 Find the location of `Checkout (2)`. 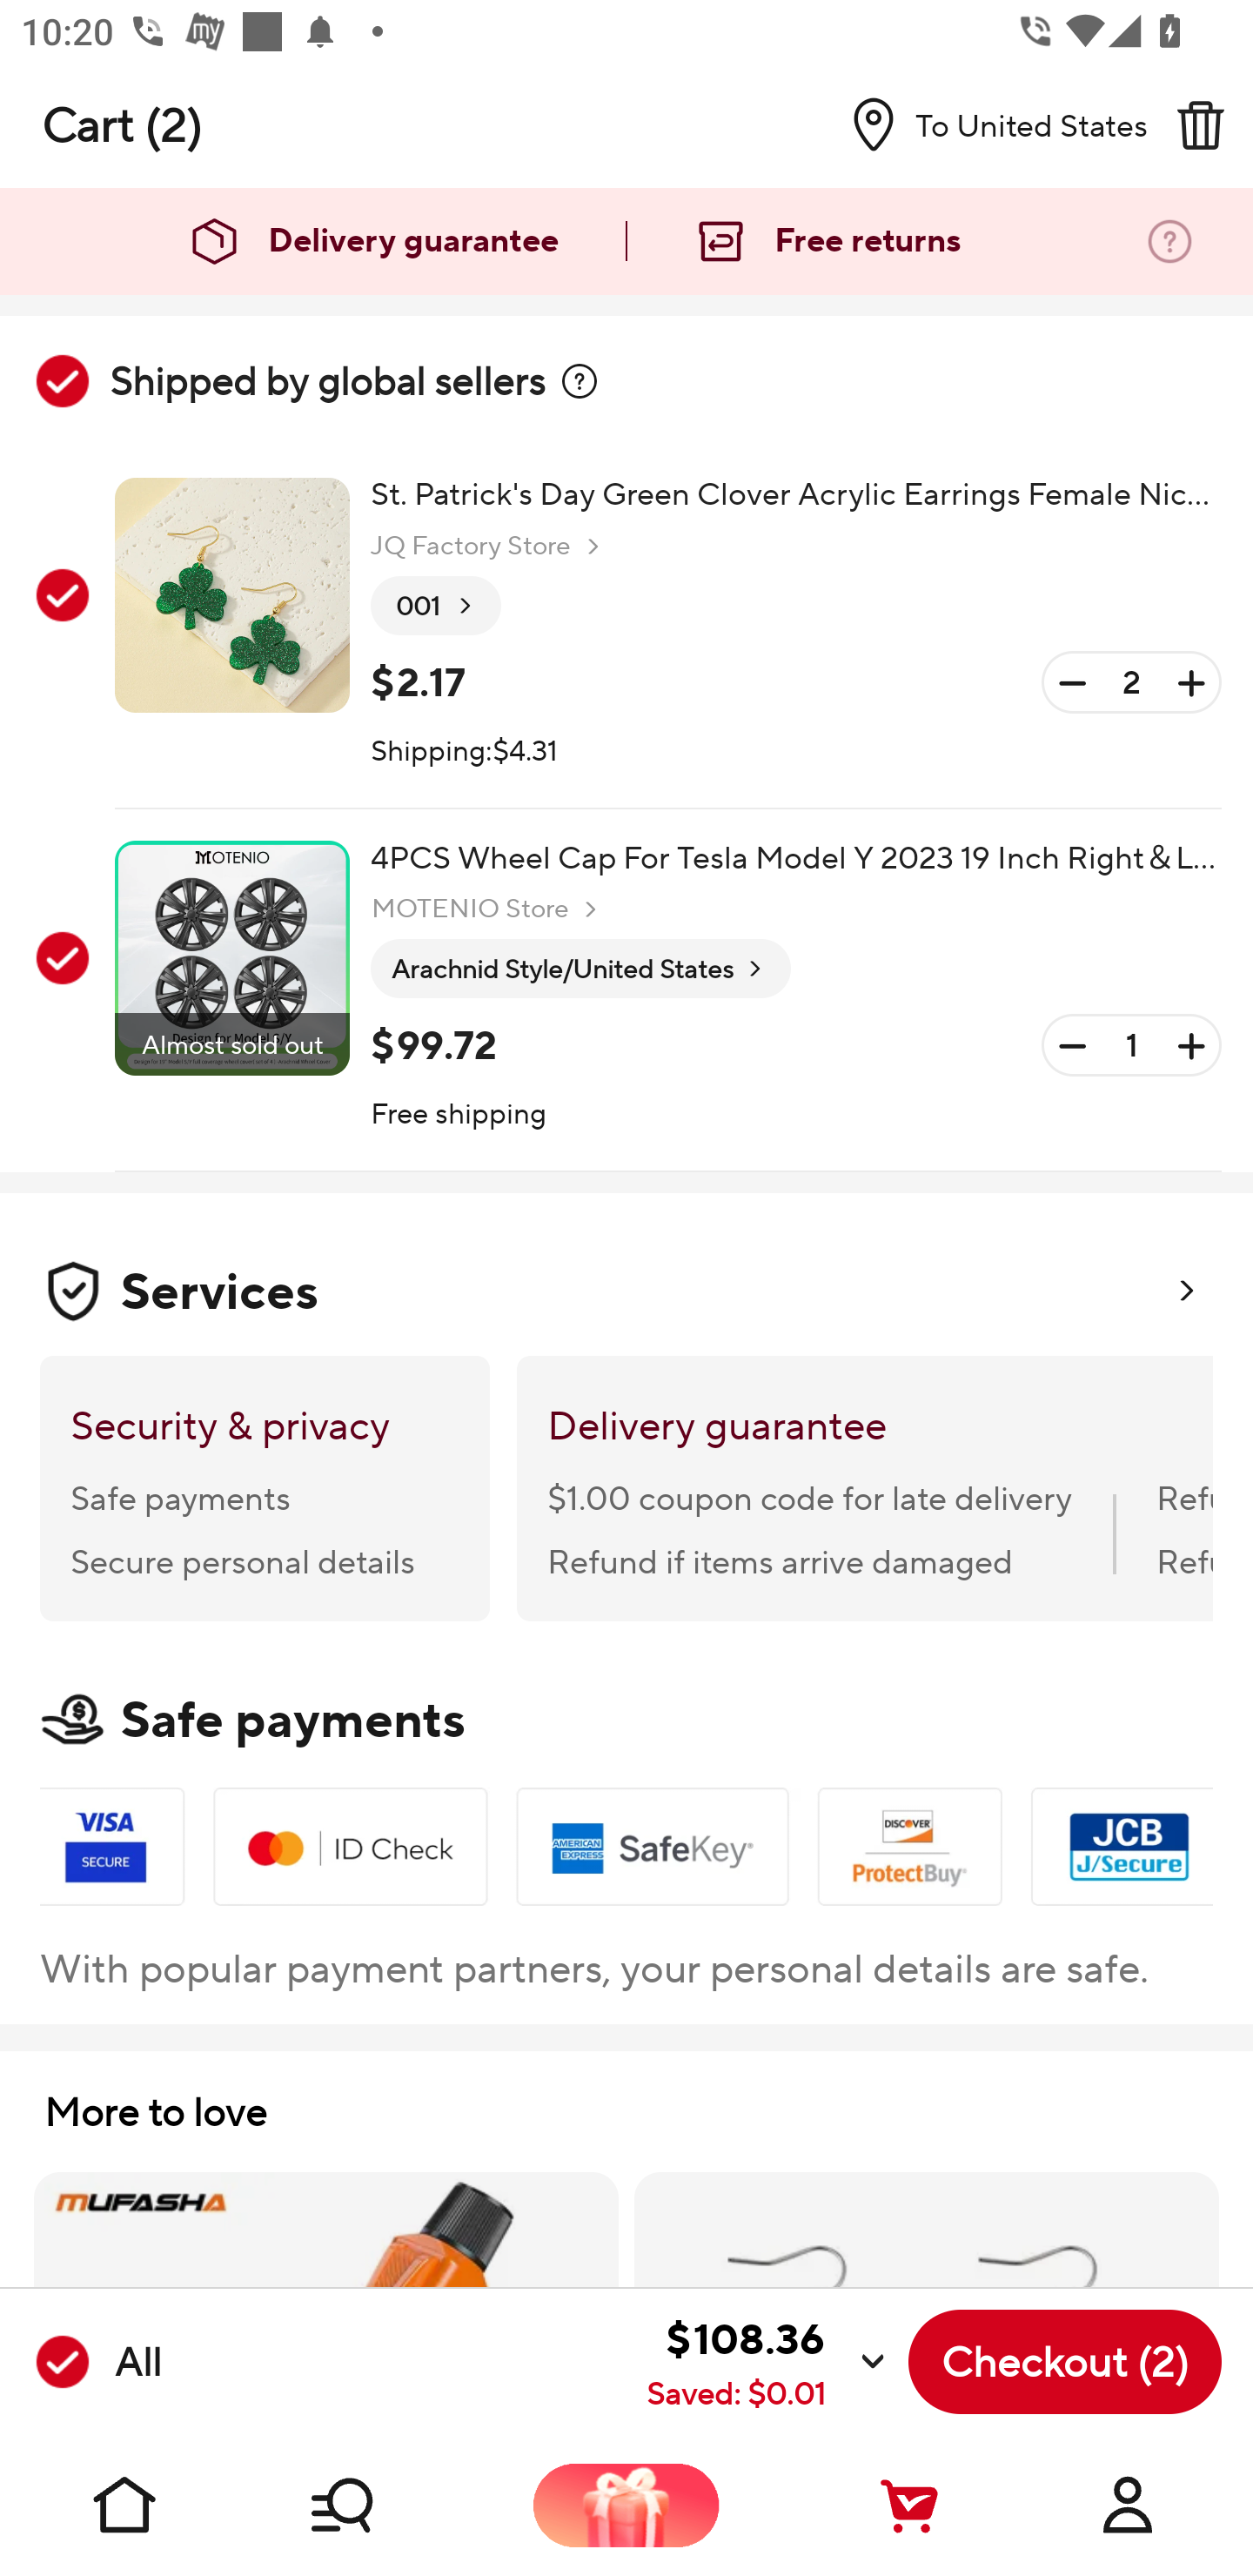

Checkout (2) is located at coordinates (1065, 2362).